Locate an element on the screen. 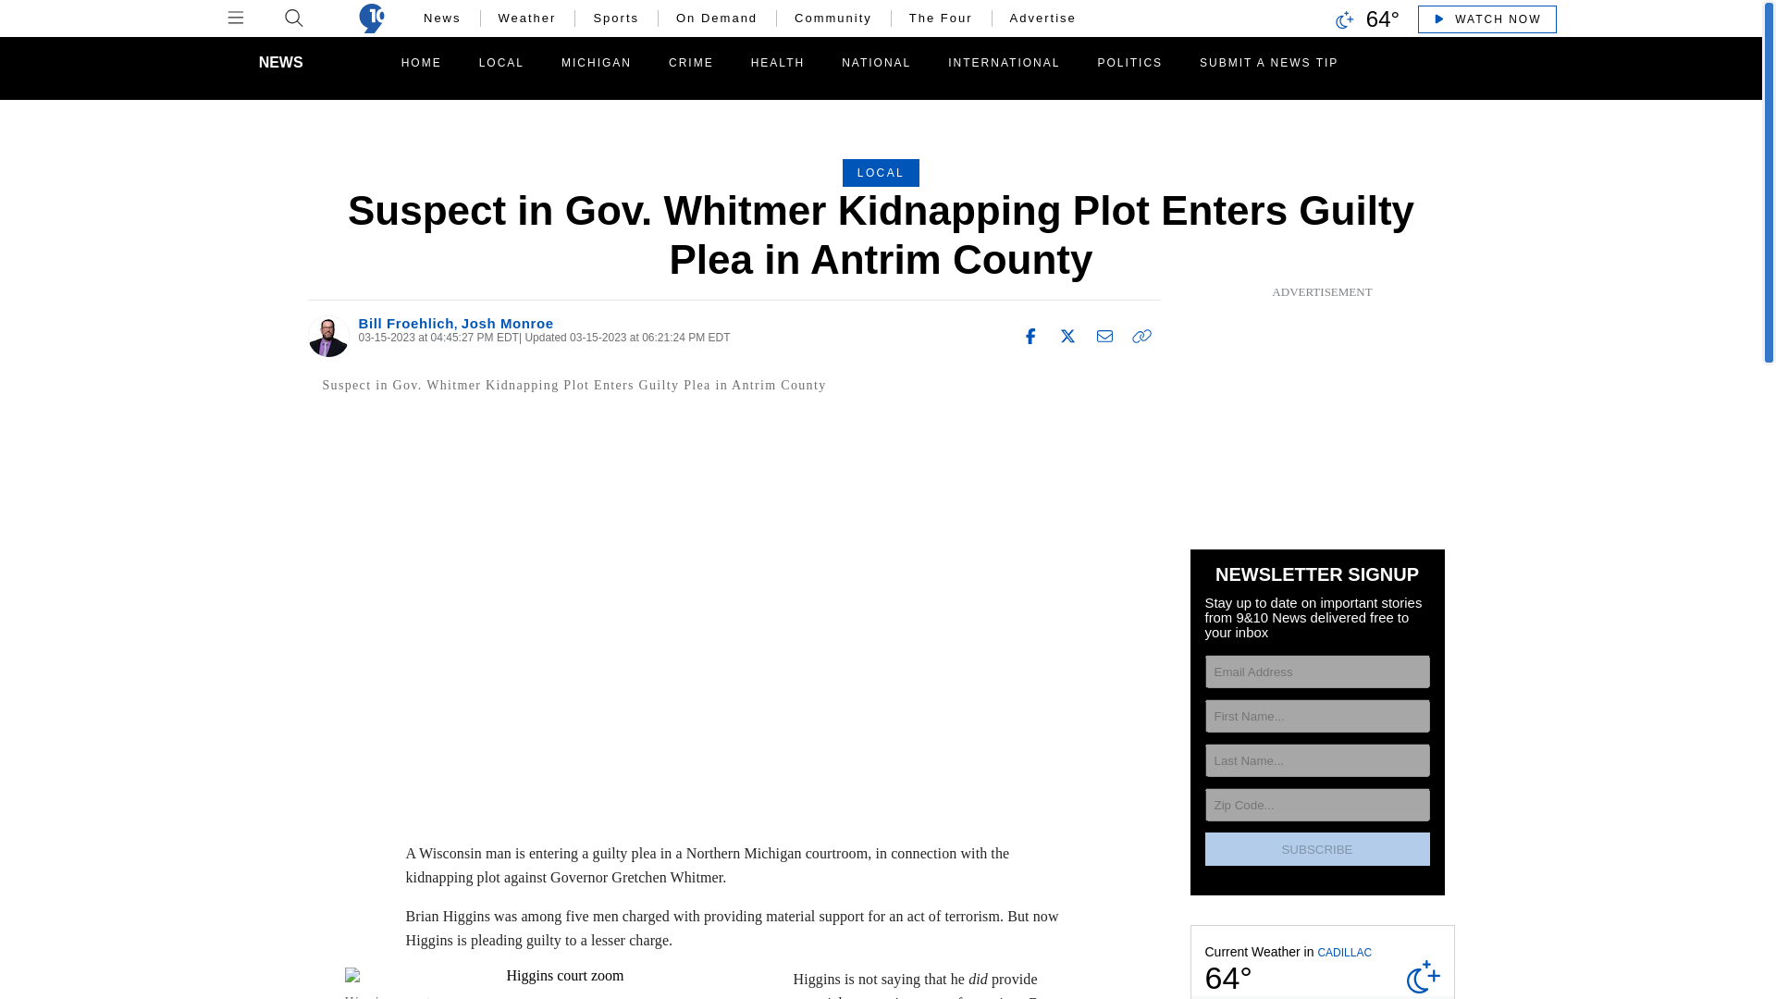 The image size is (1776, 999). LOCAL is located at coordinates (501, 63).